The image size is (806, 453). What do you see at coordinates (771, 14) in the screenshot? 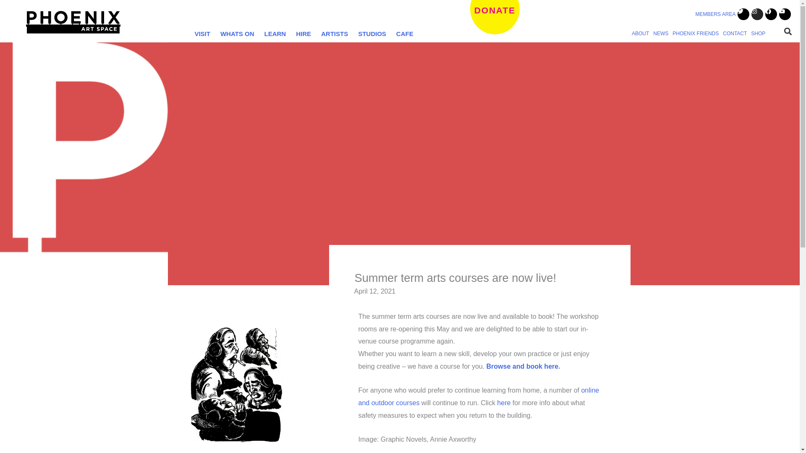
I see `Facebook` at bounding box center [771, 14].